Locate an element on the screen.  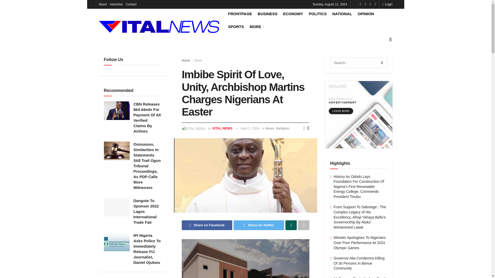
Home is located at coordinates (186, 60).